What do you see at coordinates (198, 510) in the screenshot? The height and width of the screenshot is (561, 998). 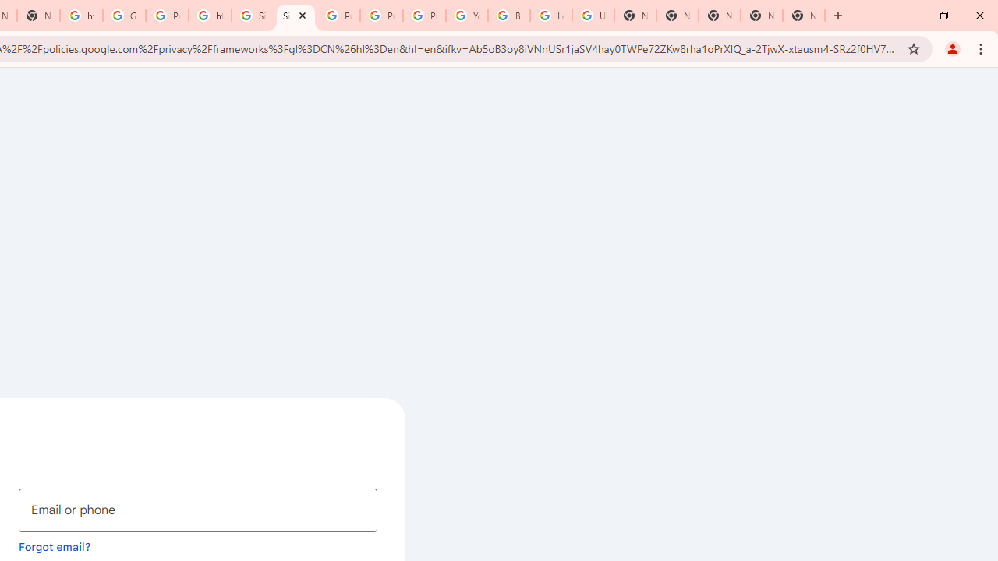 I see `Email or phone` at bounding box center [198, 510].